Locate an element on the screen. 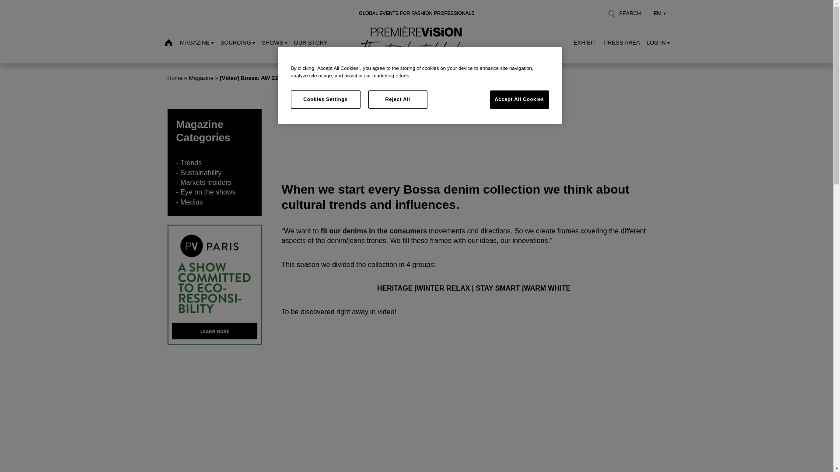 The width and height of the screenshot is (840, 472). SEARCH is located at coordinates (624, 13).